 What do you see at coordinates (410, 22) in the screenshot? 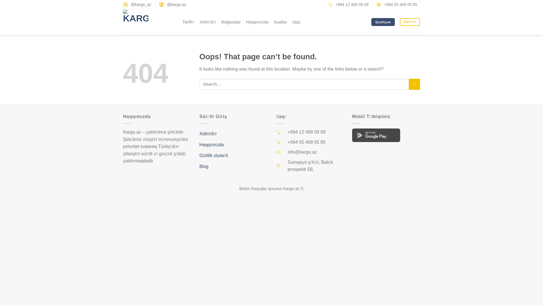
I see `Daxil ol` at bounding box center [410, 22].